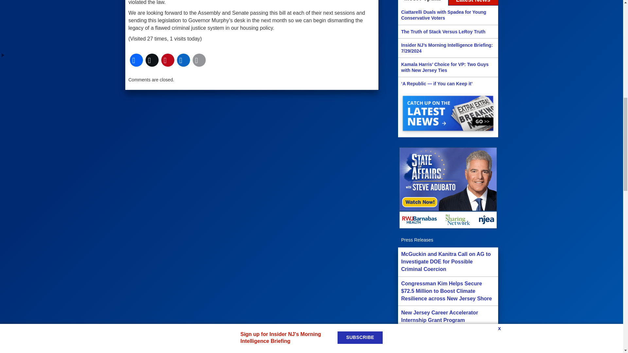  I want to click on Latest News, so click(473, 3).